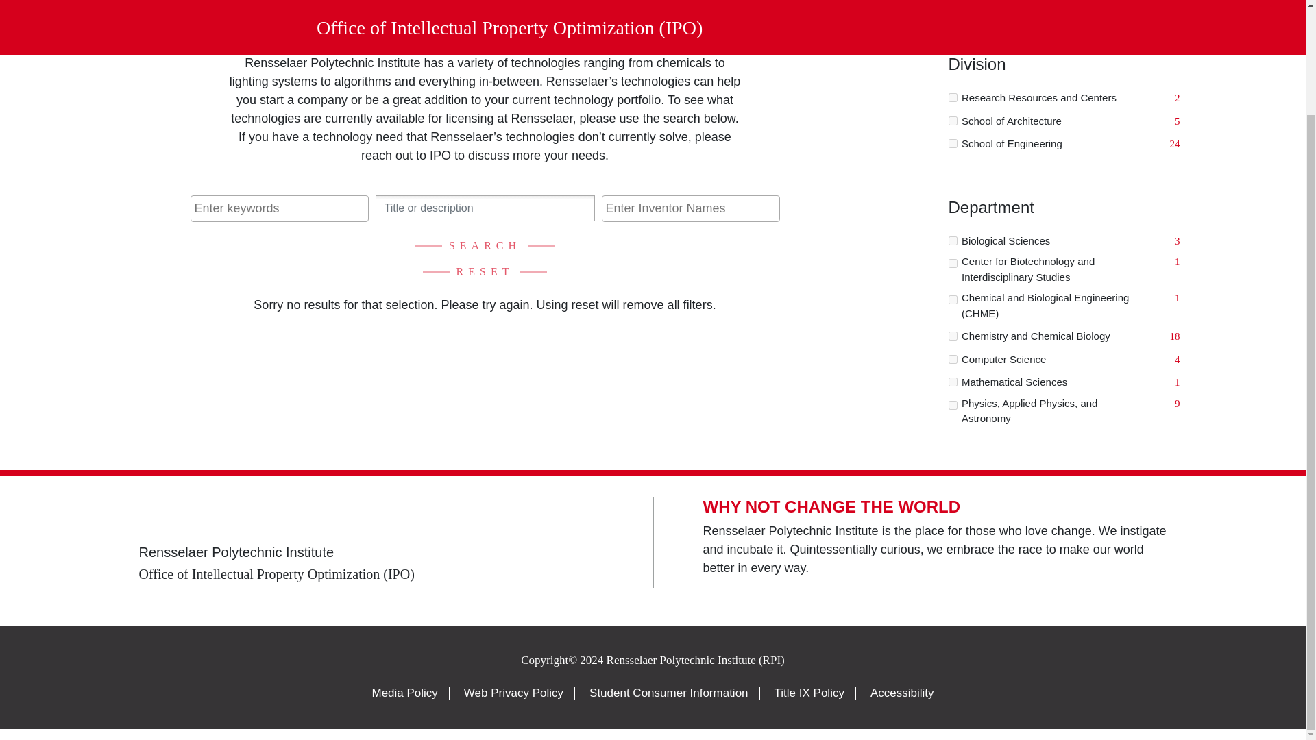 This screenshot has width=1316, height=740. Describe the element at coordinates (809, 693) in the screenshot. I see `Title IX Policy` at that location.